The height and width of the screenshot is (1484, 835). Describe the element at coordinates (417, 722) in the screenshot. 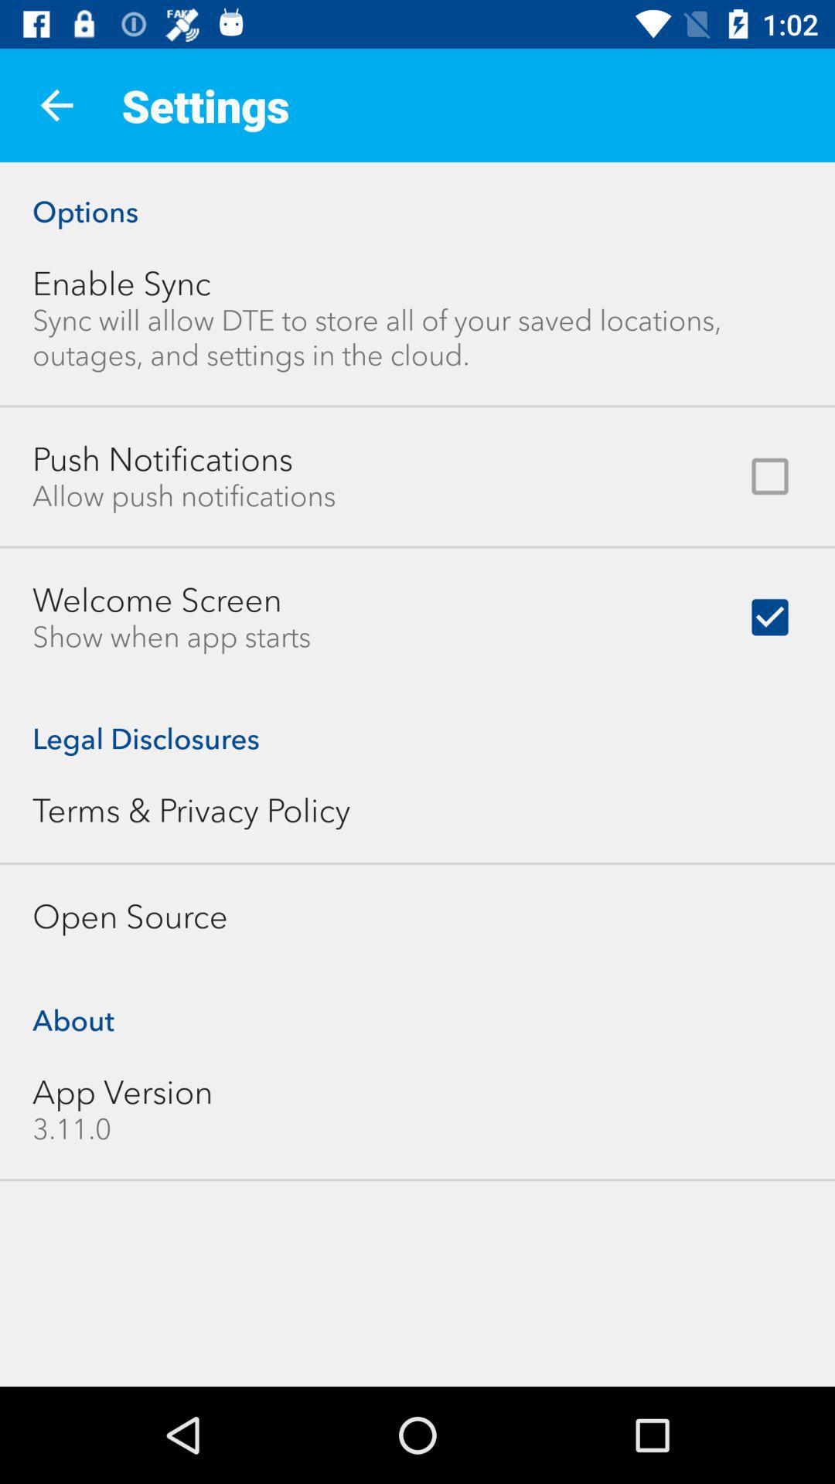

I see `launch legal disclosures at the center` at that location.